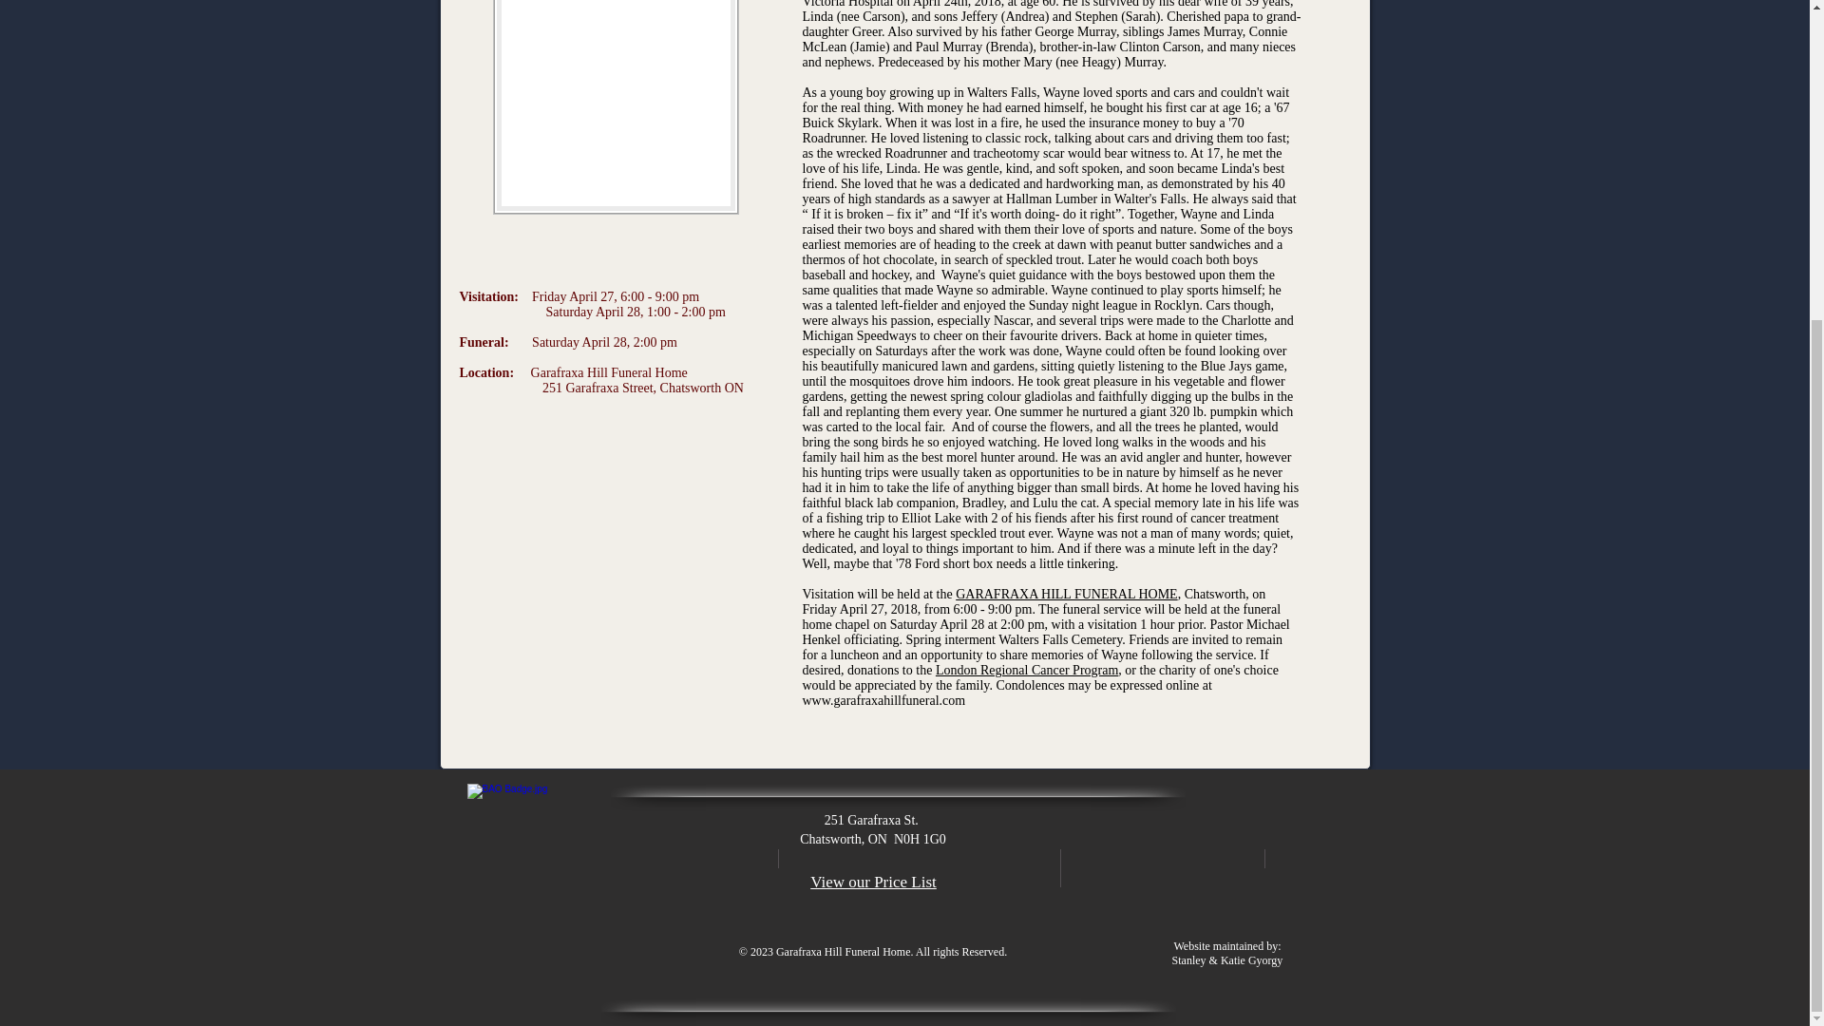 Image resolution: width=1824 pixels, height=1026 pixels. What do you see at coordinates (1066, 593) in the screenshot?
I see `GARAFRAXA HILL FUNERAL HOME` at bounding box center [1066, 593].